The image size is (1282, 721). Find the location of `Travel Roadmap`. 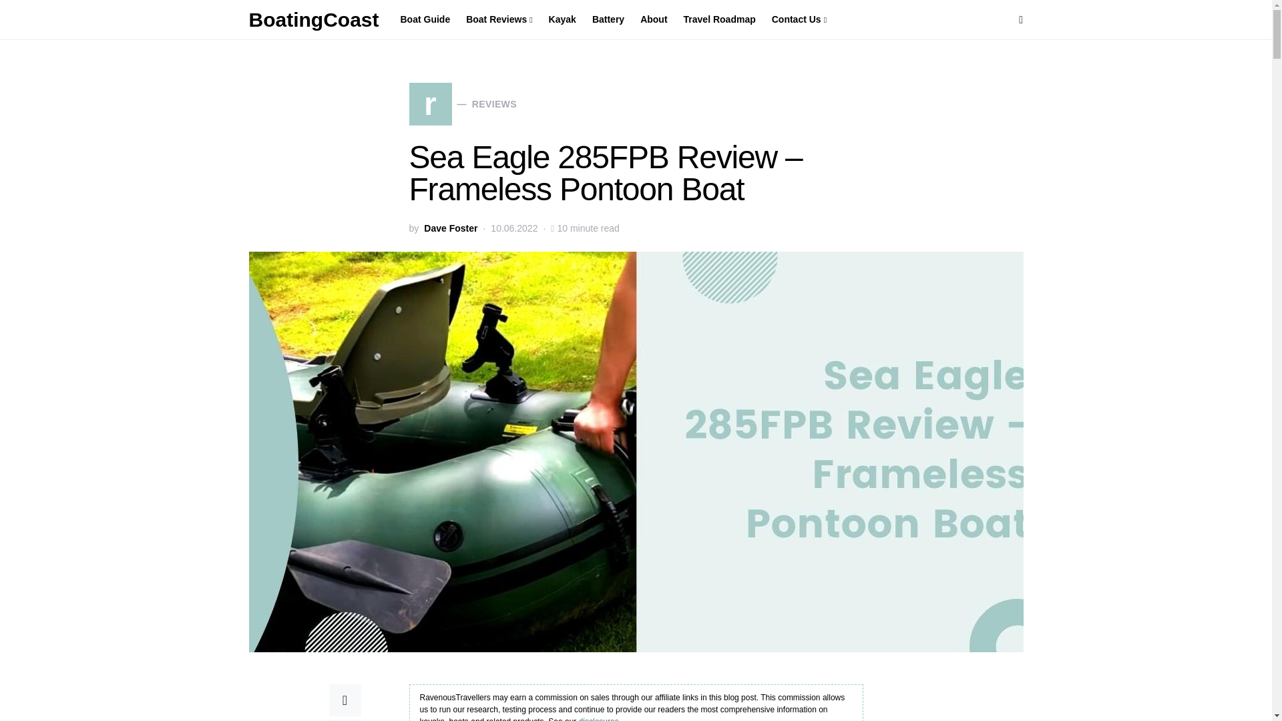

Travel Roadmap is located at coordinates (720, 20).